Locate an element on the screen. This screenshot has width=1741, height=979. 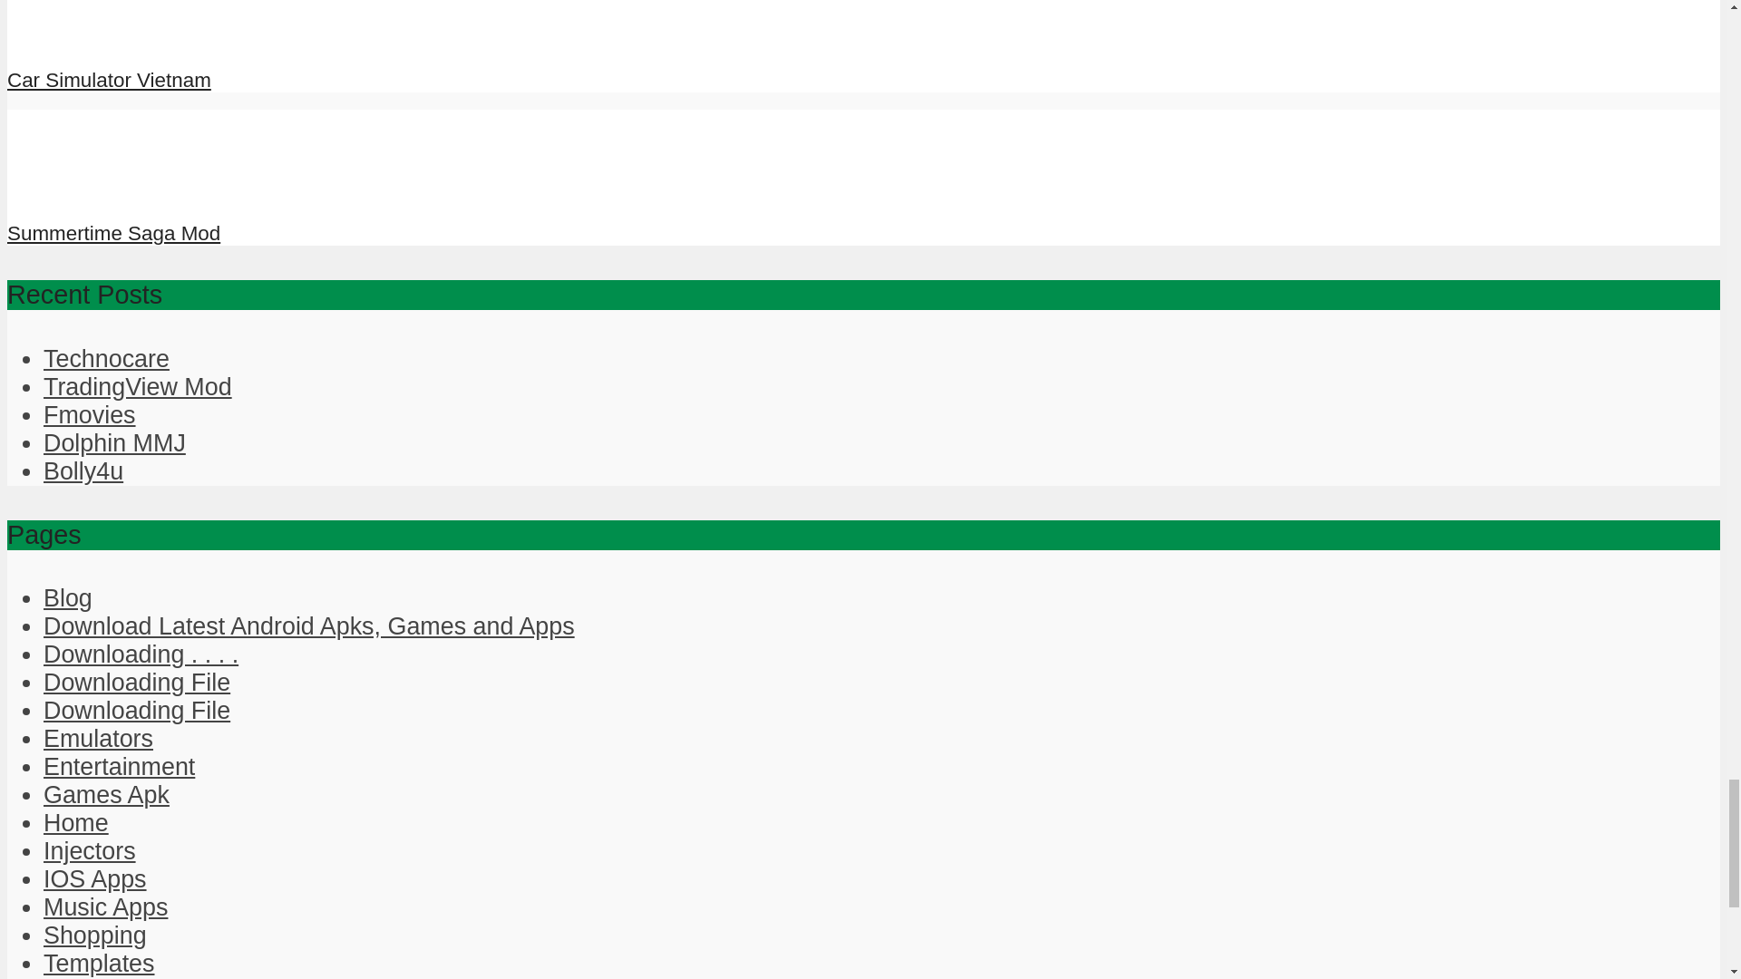
Downloading File is located at coordinates (136, 711).